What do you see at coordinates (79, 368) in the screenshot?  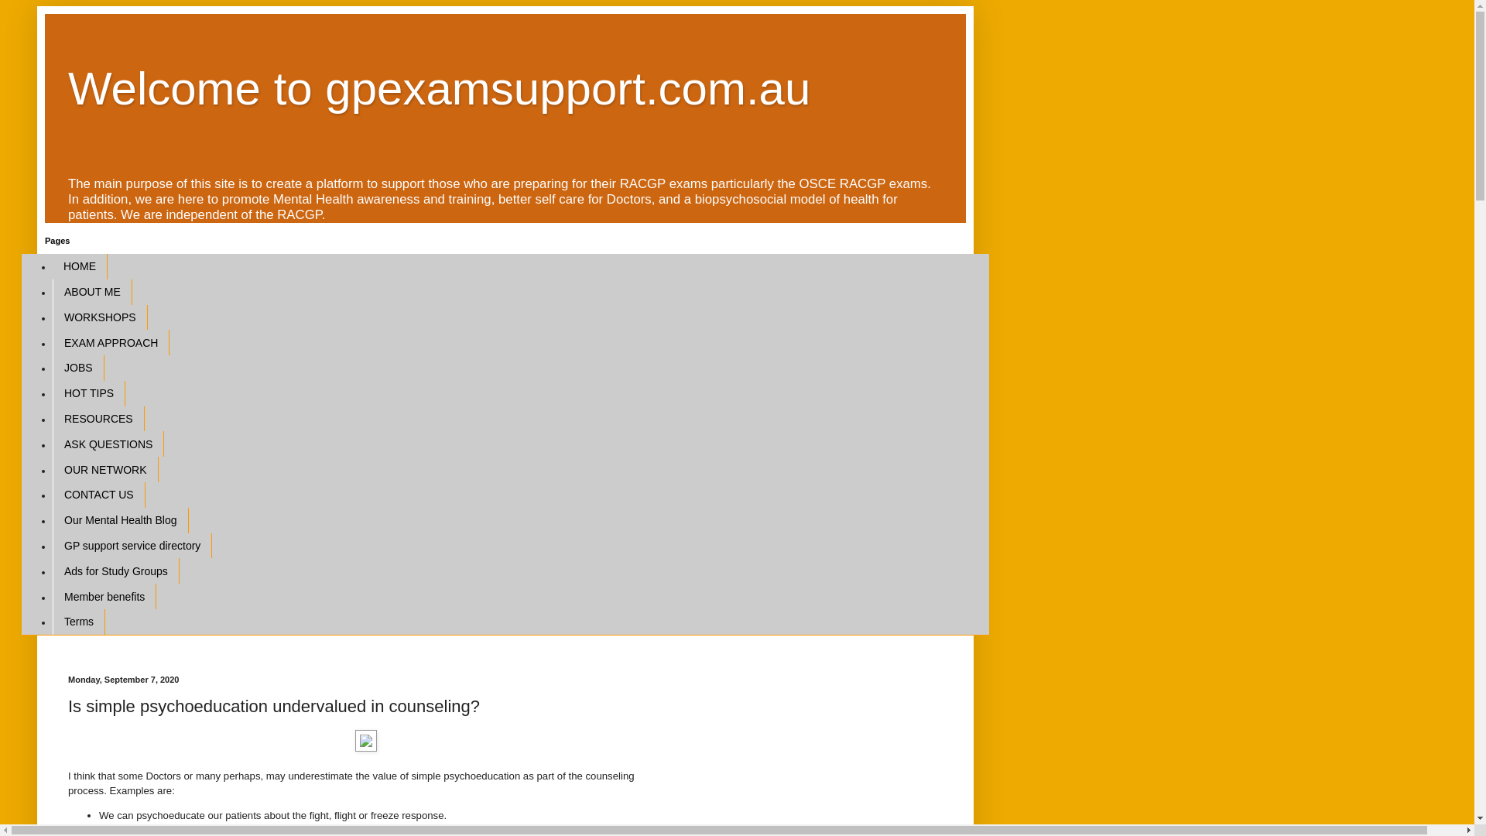 I see `JOBS` at bounding box center [79, 368].